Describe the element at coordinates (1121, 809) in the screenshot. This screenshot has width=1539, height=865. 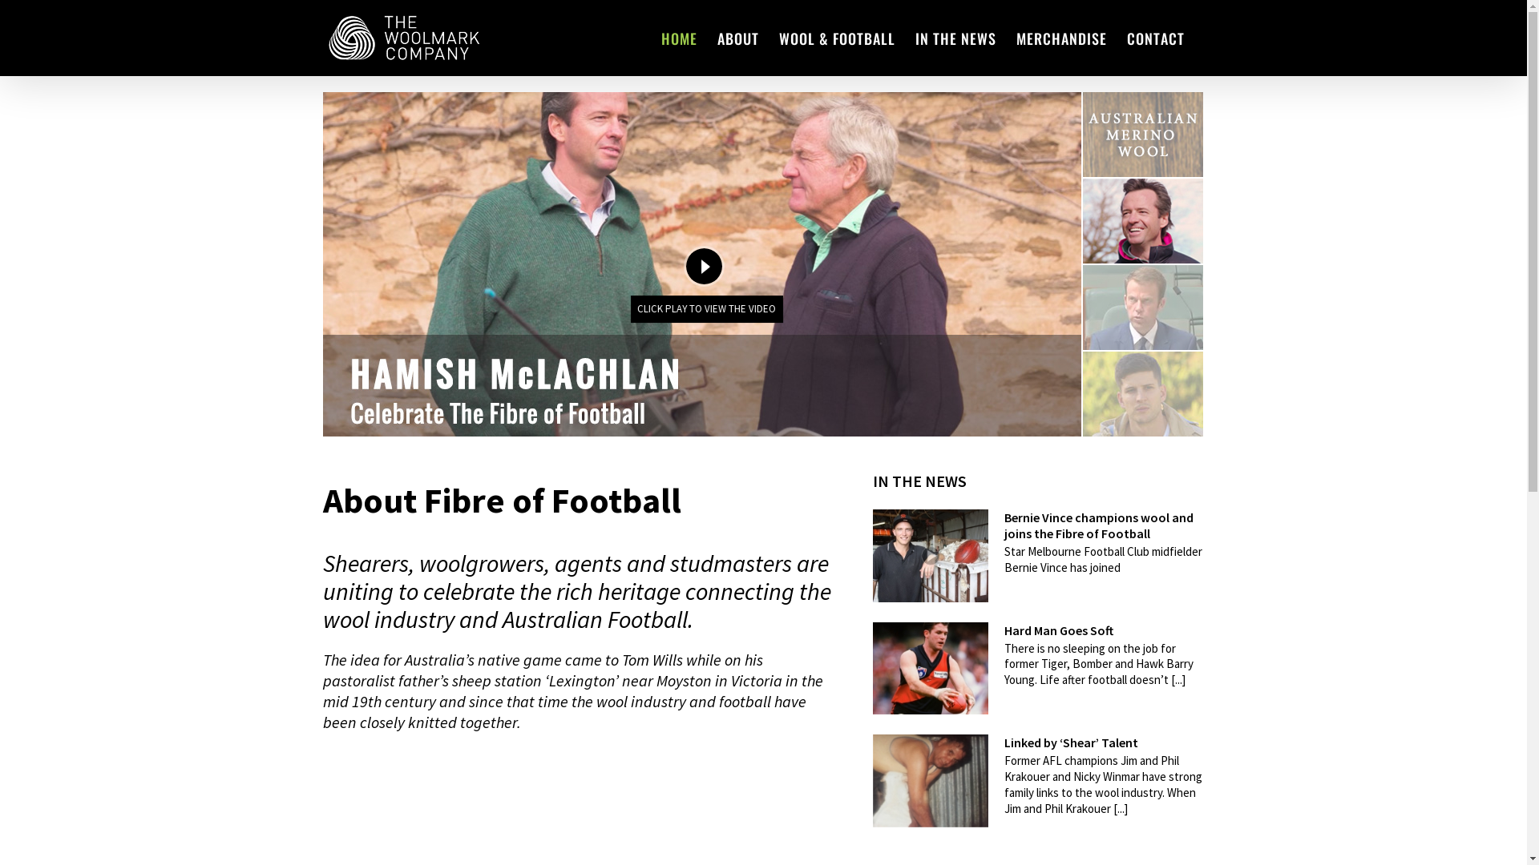
I see `[...]` at that location.